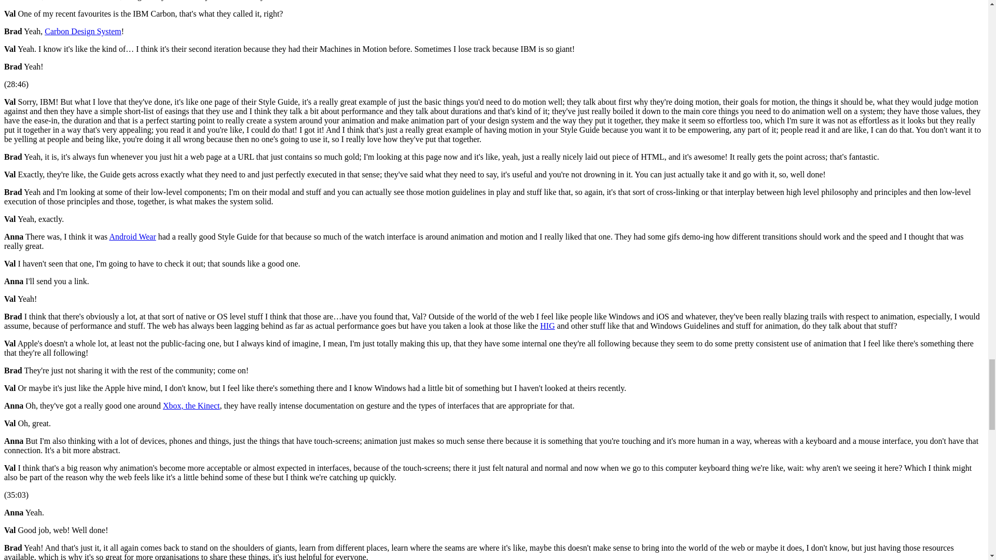 The height and width of the screenshot is (560, 996). I want to click on Intuit's, so click(466, 179).